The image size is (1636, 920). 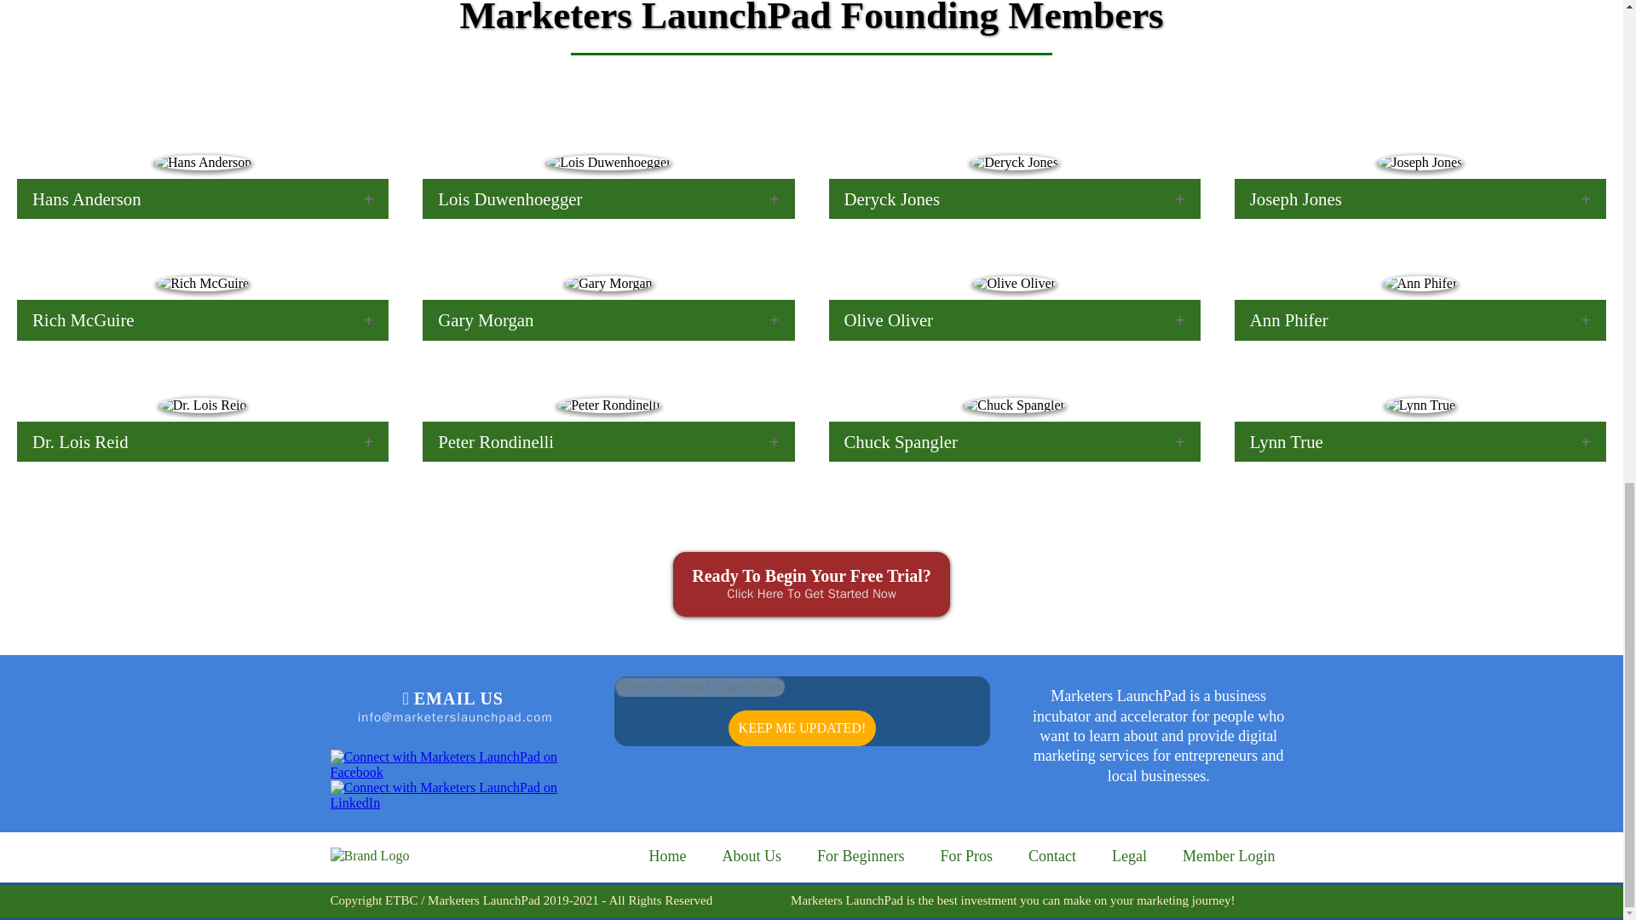 I want to click on Hans Anderson, so click(x=203, y=198).